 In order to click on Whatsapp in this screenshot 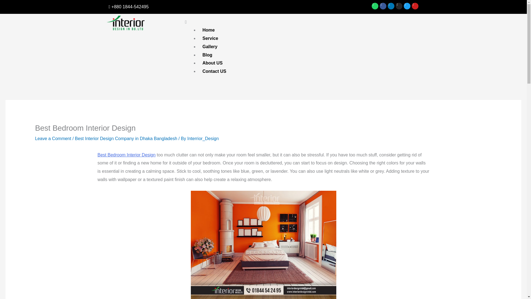, I will do `click(375, 6)`.